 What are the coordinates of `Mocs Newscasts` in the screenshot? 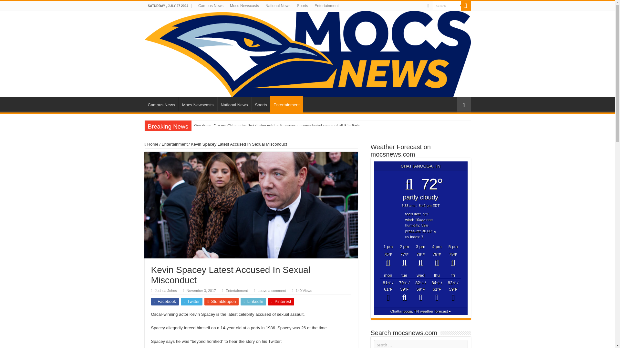 It's located at (244, 6).